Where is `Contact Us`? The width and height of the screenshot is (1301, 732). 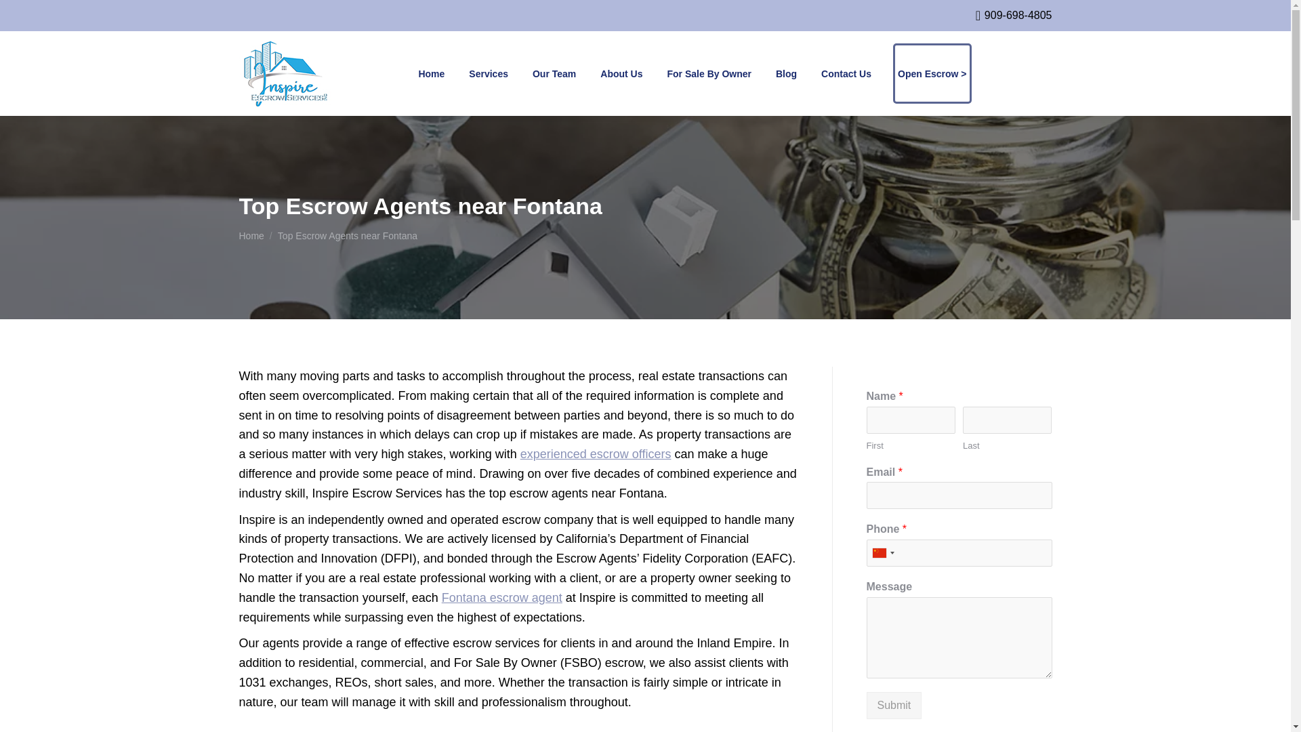
Contact Us is located at coordinates (846, 73).